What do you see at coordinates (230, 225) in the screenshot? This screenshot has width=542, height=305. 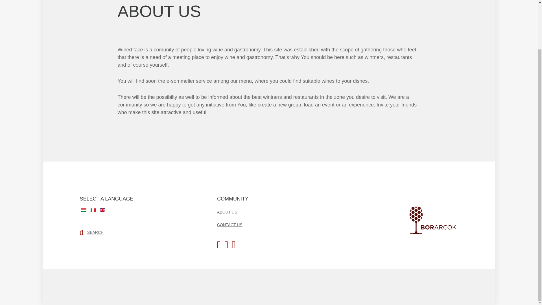 I see `CONTACT US` at bounding box center [230, 225].